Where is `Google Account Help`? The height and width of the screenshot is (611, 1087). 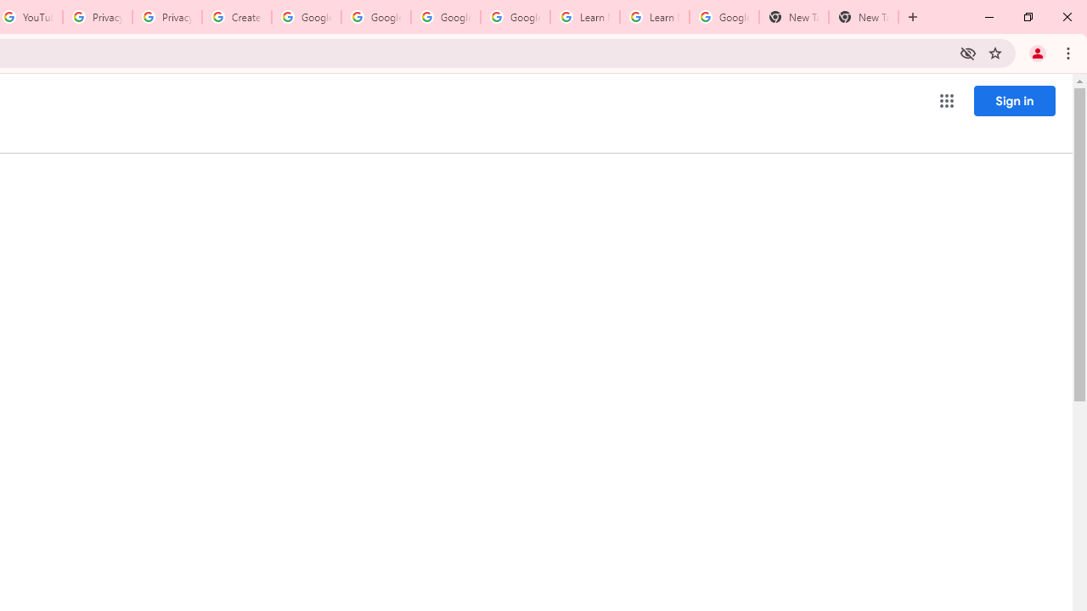 Google Account Help is located at coordinates (375, 17).